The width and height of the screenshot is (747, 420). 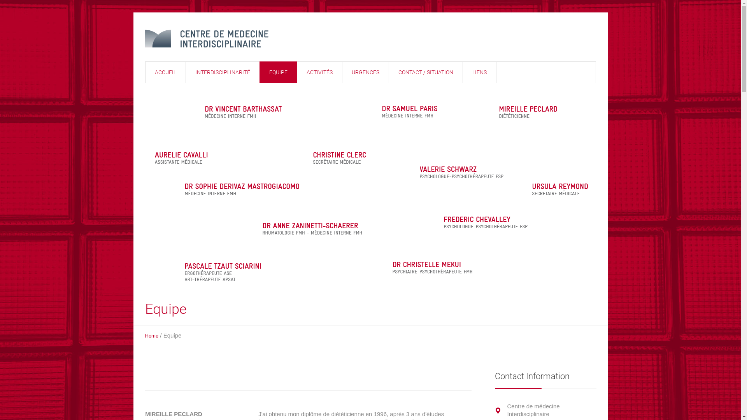 I want to click on ACCUEIL, so click(x=165, y=72).